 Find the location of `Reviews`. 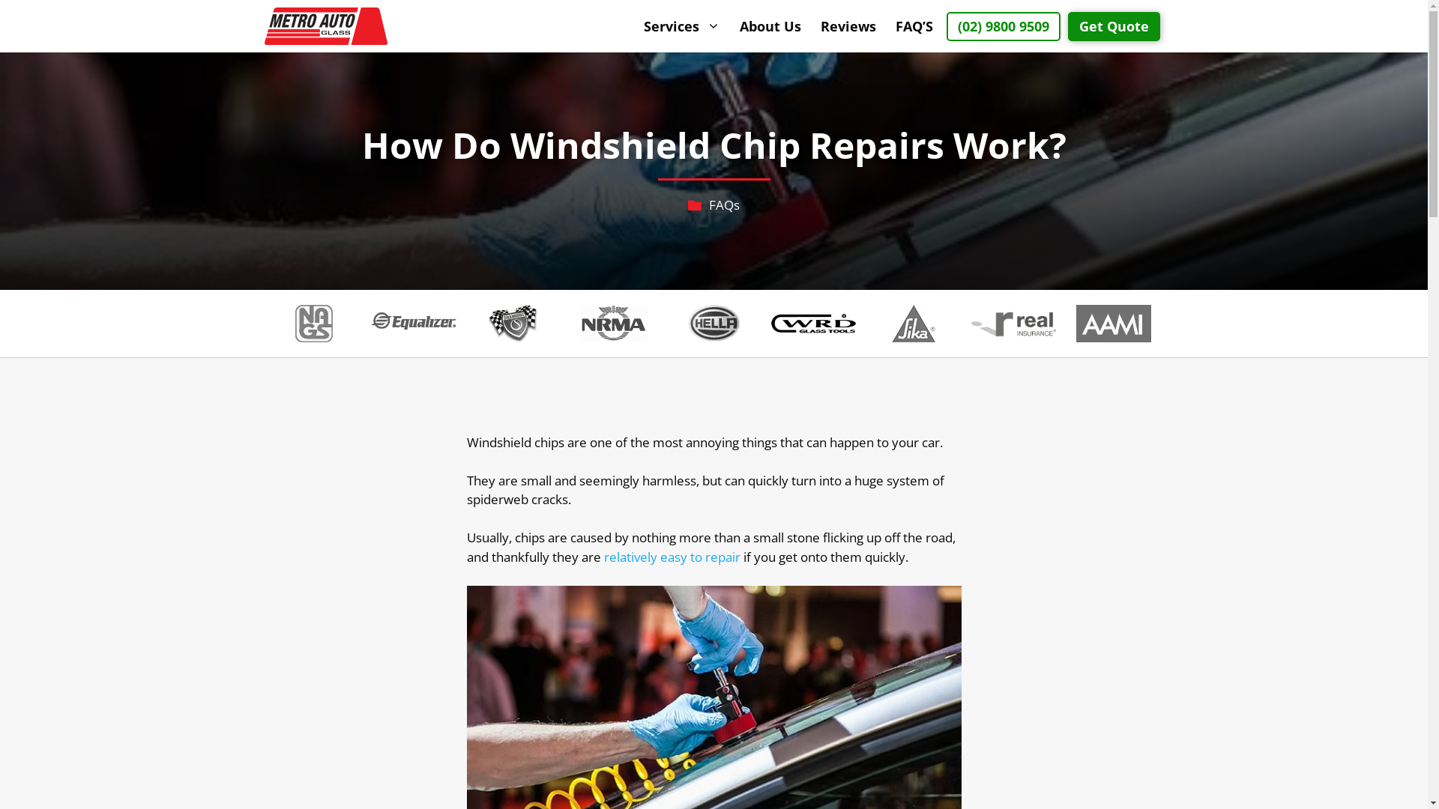

Reviews is located at coordinates (848, 26).